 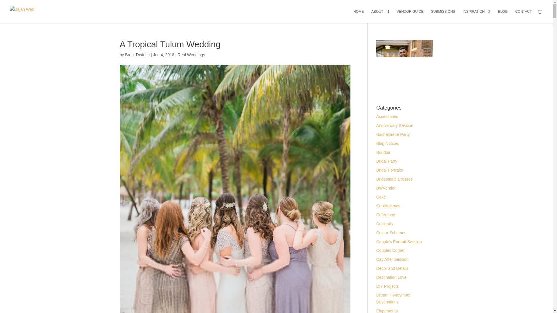 What do you see at coordinates (443, 16) in the screenshot?
I see `SUBMISSIONS` at bounding box center [443, 16].